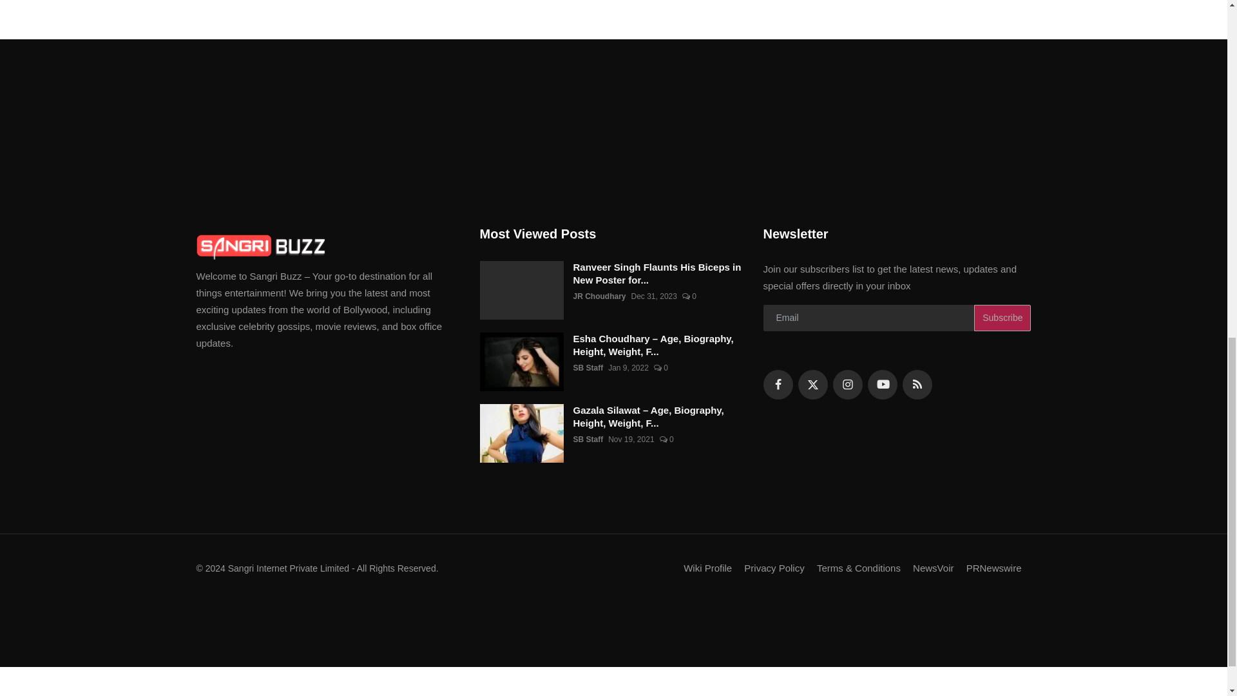 Image resolution: width=1237 pixels, height=696 pixels. I want to click on Advertisement, so click(613, 638).